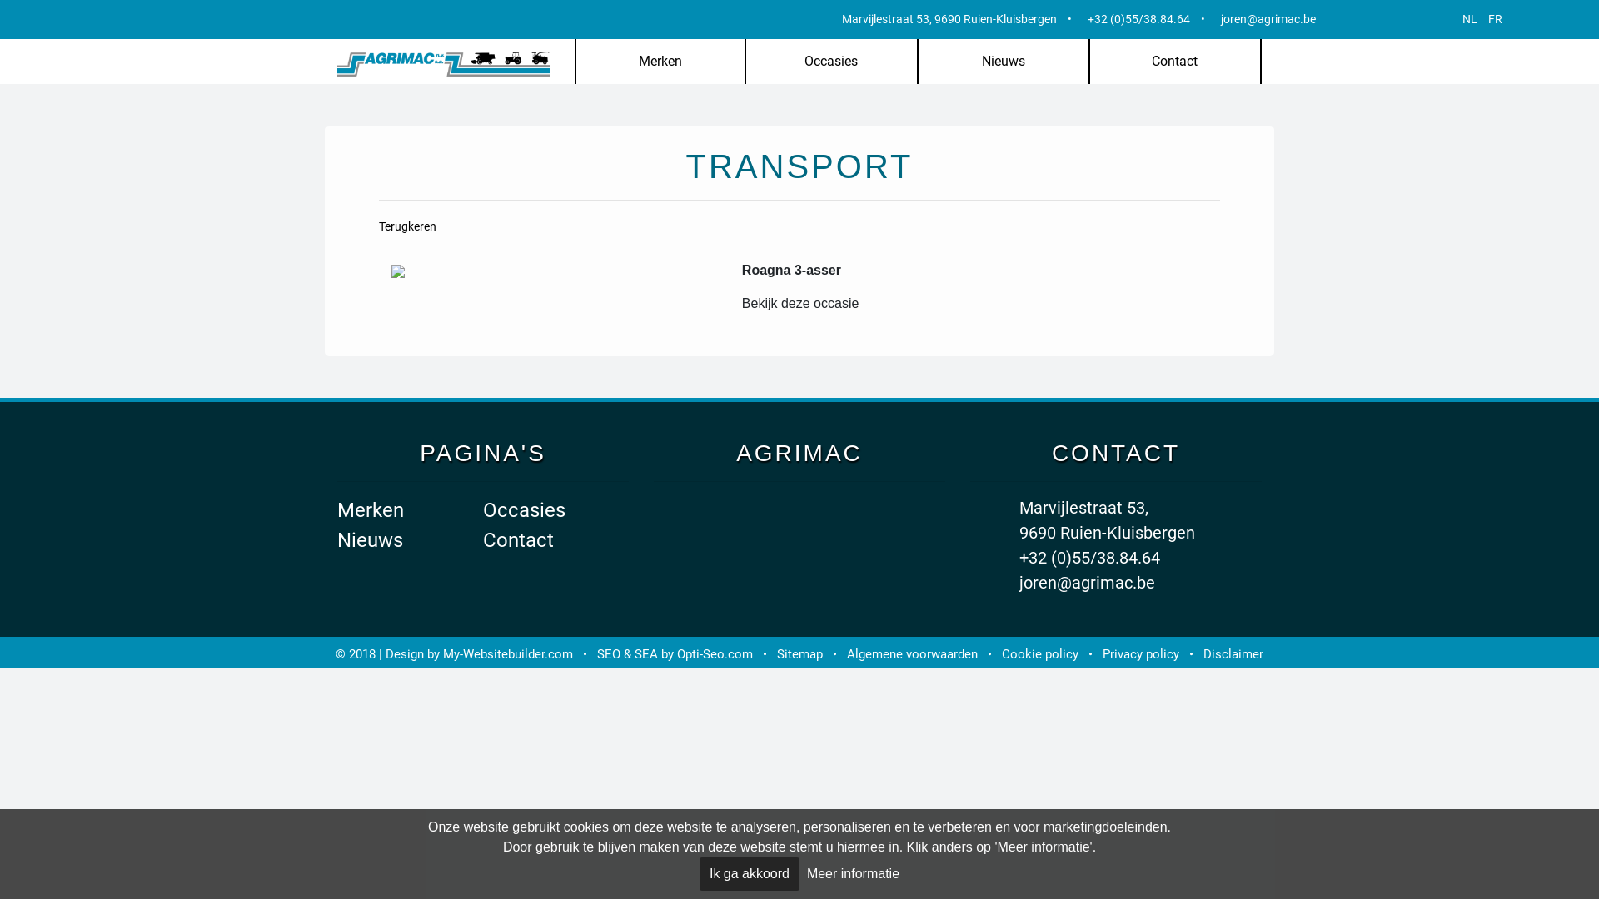 This screenshot has width=1599, height=899. What do you see at coordinates (1141, 654) in the screenshot?
I see `Privacy policy` at bounding box center [1141, 654].